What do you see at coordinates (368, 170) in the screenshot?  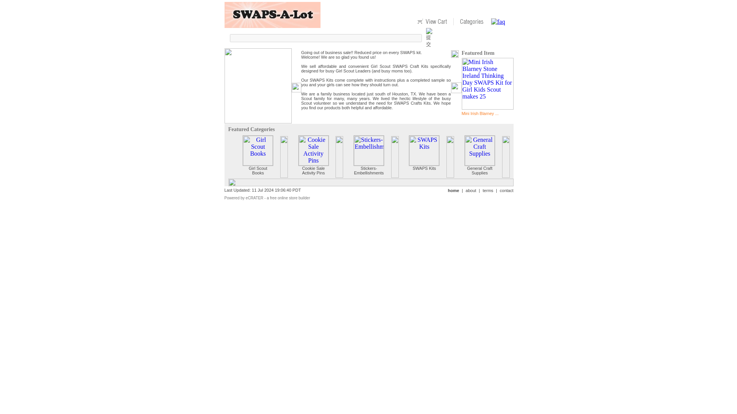 I see `Stickers-Embellishments` at bounding box center [368, 170].